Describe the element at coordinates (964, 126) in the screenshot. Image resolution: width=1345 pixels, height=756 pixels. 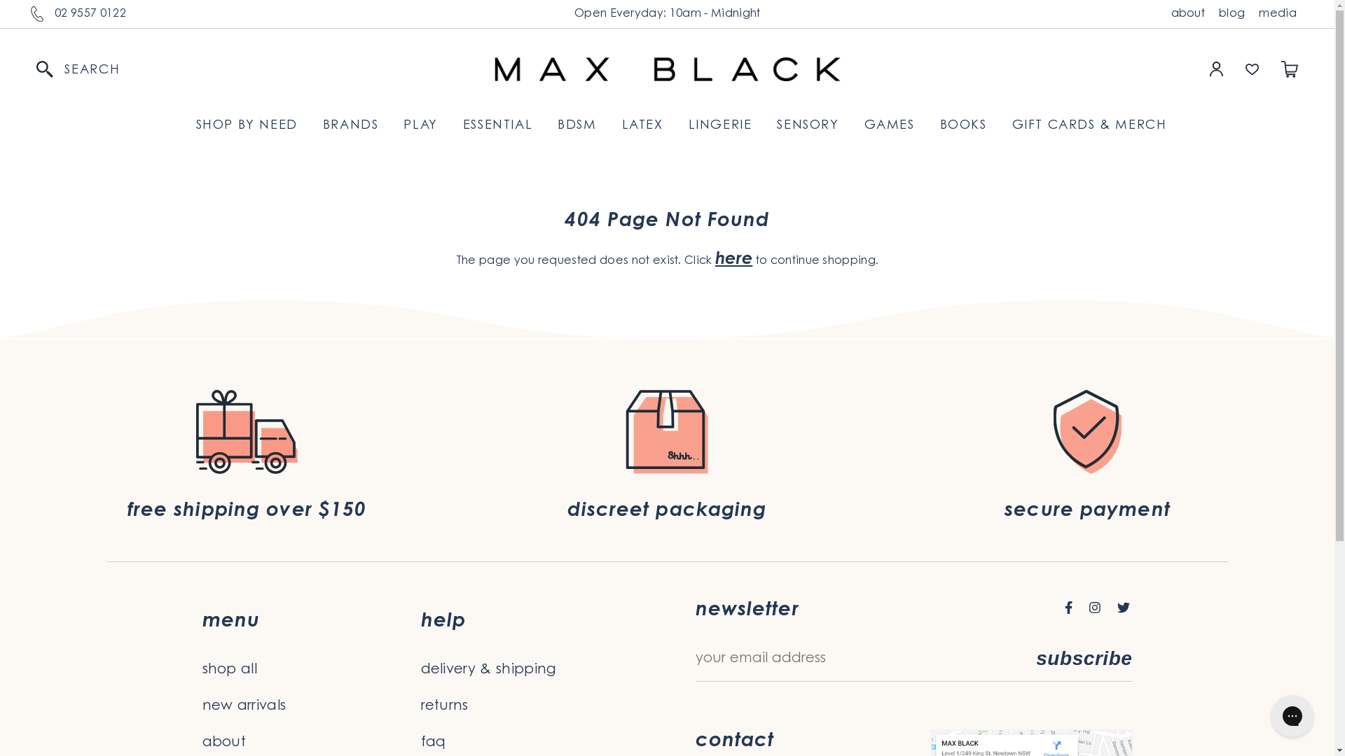
I see `BOOKS` at that location.